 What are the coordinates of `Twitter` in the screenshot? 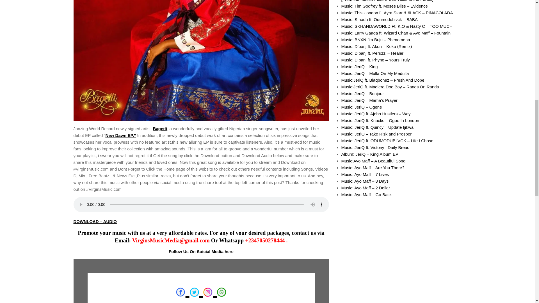 It's located at (194, 292).